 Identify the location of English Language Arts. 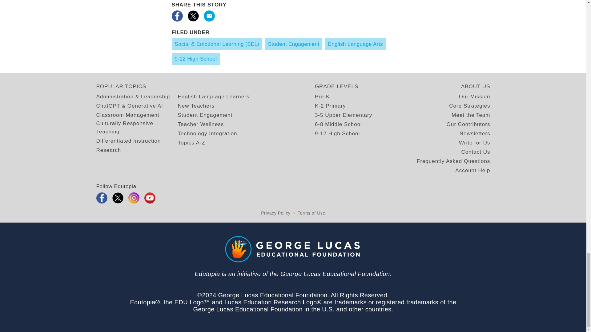
(355, 44).